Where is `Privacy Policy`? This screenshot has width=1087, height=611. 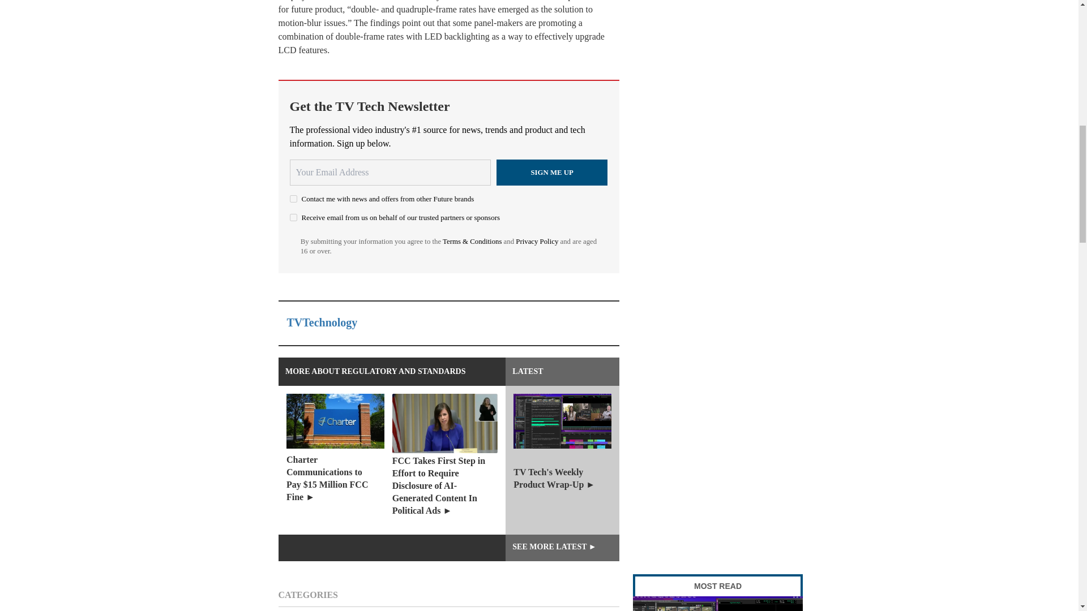 Privacy Policy is located at coordinates (537, 242).